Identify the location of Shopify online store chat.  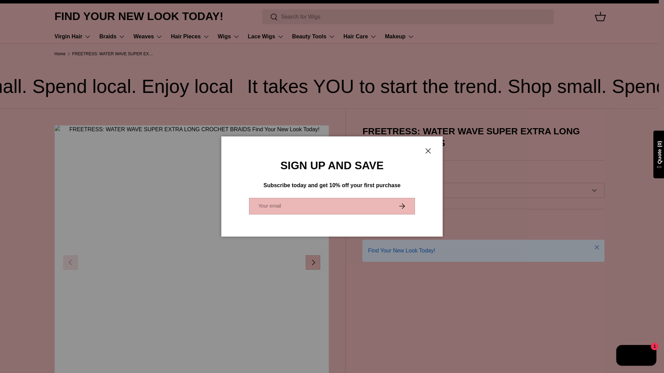
(636, 356).